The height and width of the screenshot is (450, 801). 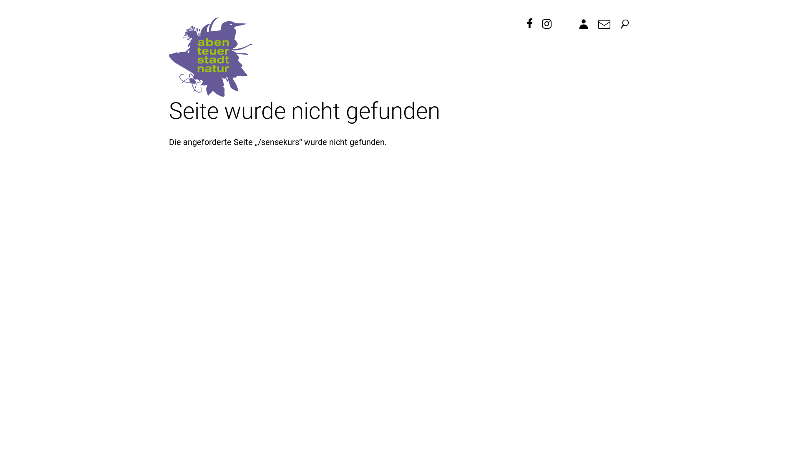 What do you see at coordinates (548, 22) in the screenshot?
I see ` ` at bounding box center [548, 22].